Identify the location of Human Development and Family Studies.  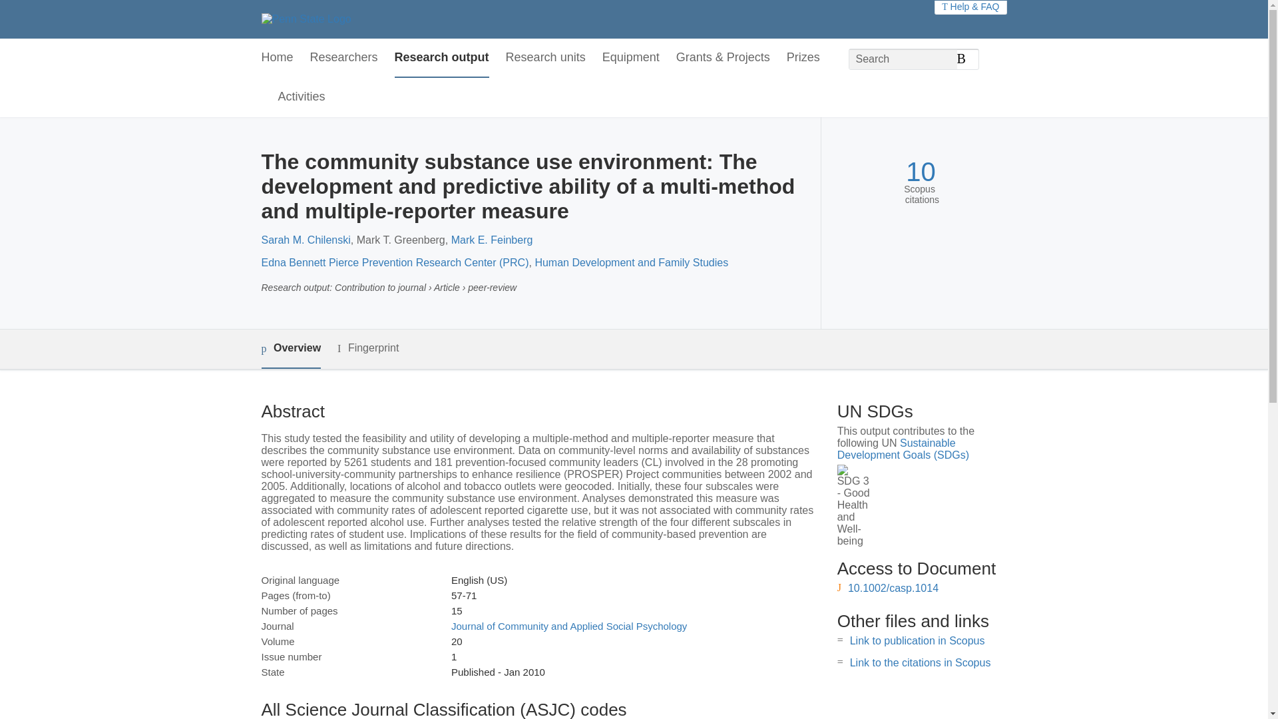
(631, 262).